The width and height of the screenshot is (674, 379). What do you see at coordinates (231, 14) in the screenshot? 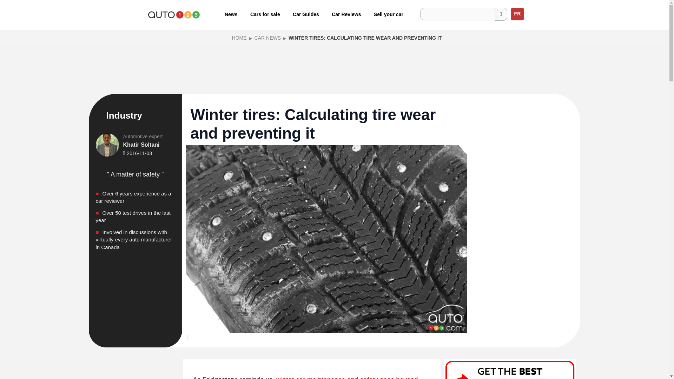
I see `News` at bounding box center [231, 14].